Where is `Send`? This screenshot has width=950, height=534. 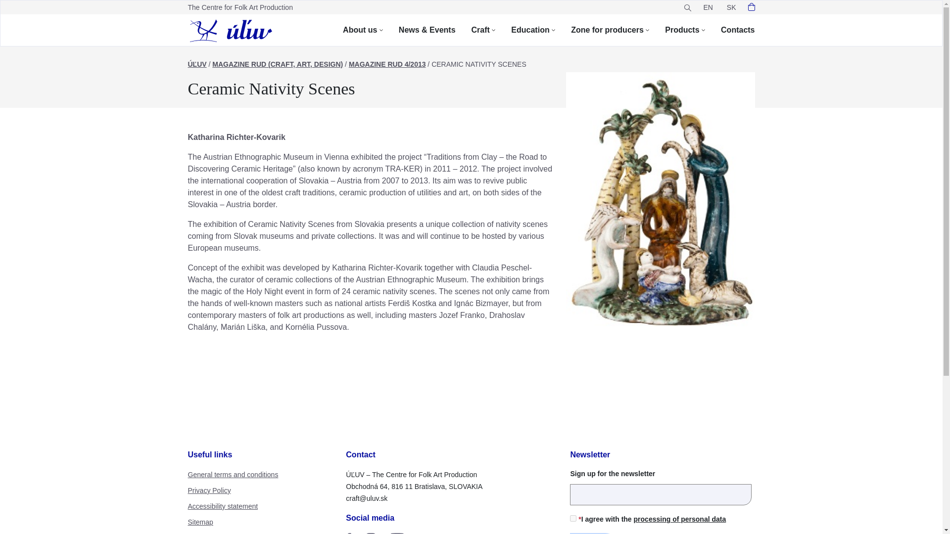
Send is located at coordinates (593, 533).